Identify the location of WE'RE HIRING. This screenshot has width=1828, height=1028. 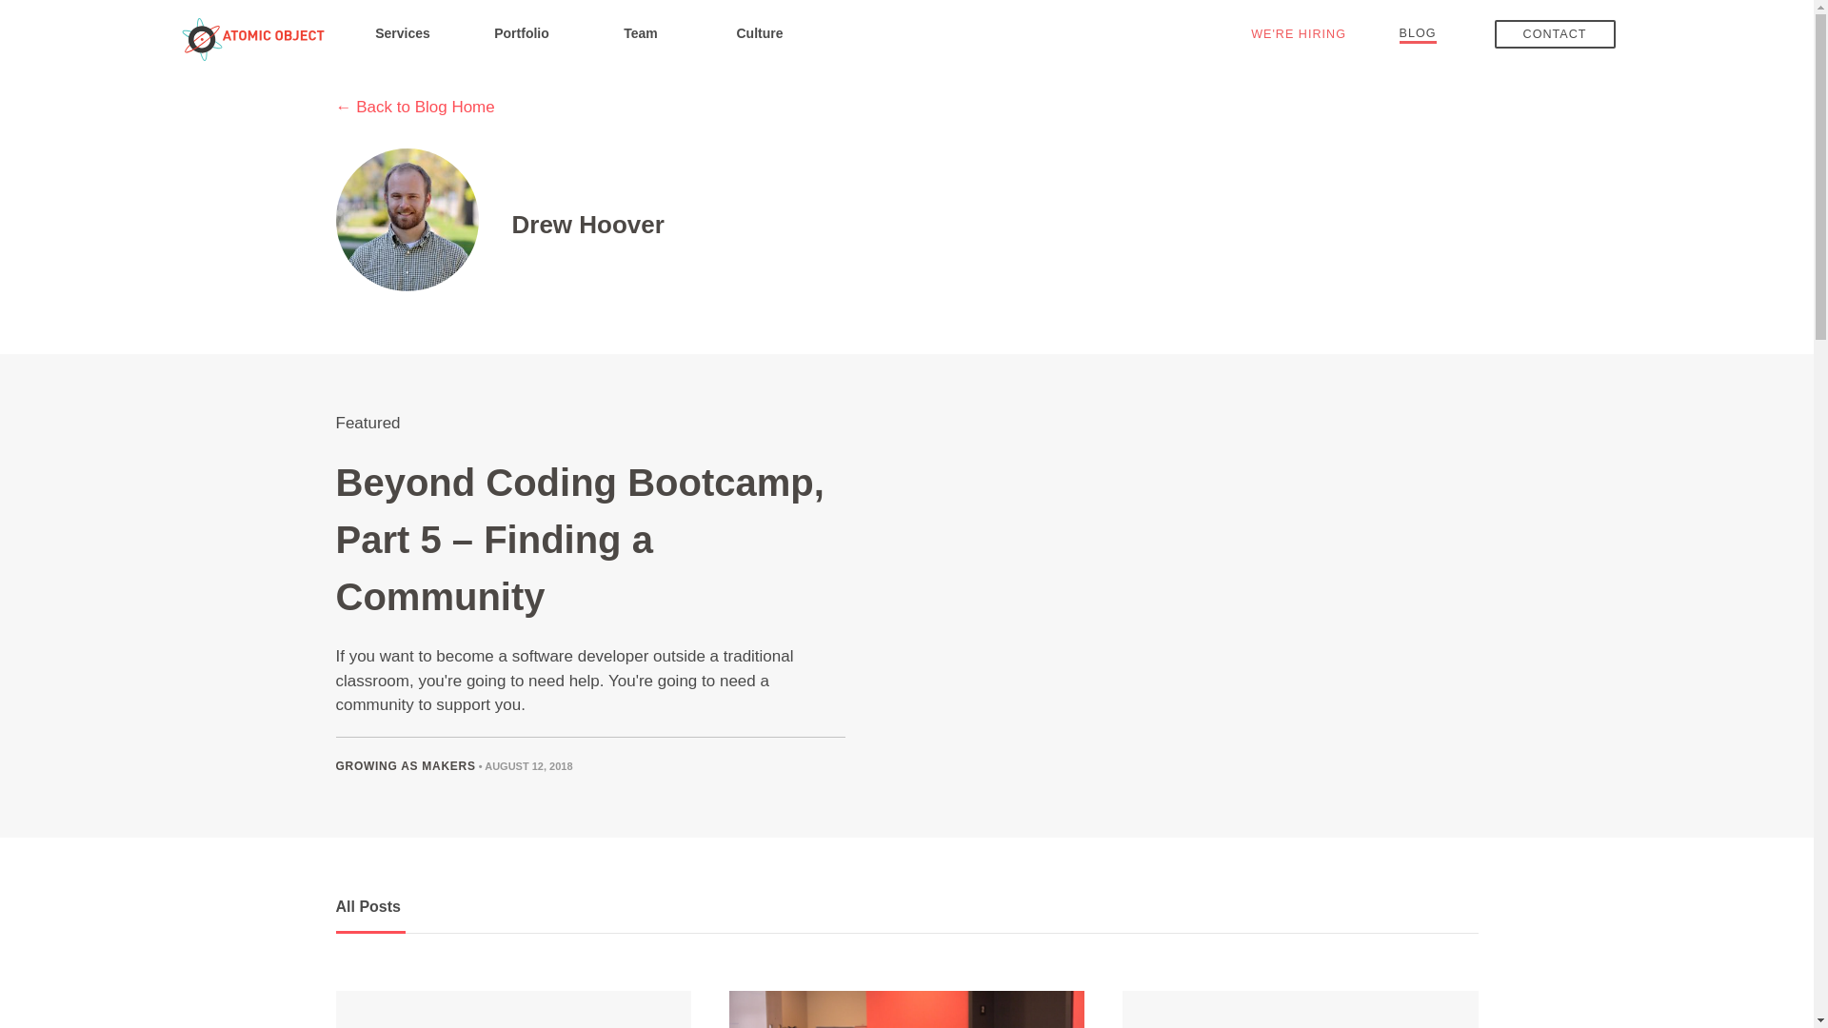
(1298, 34).